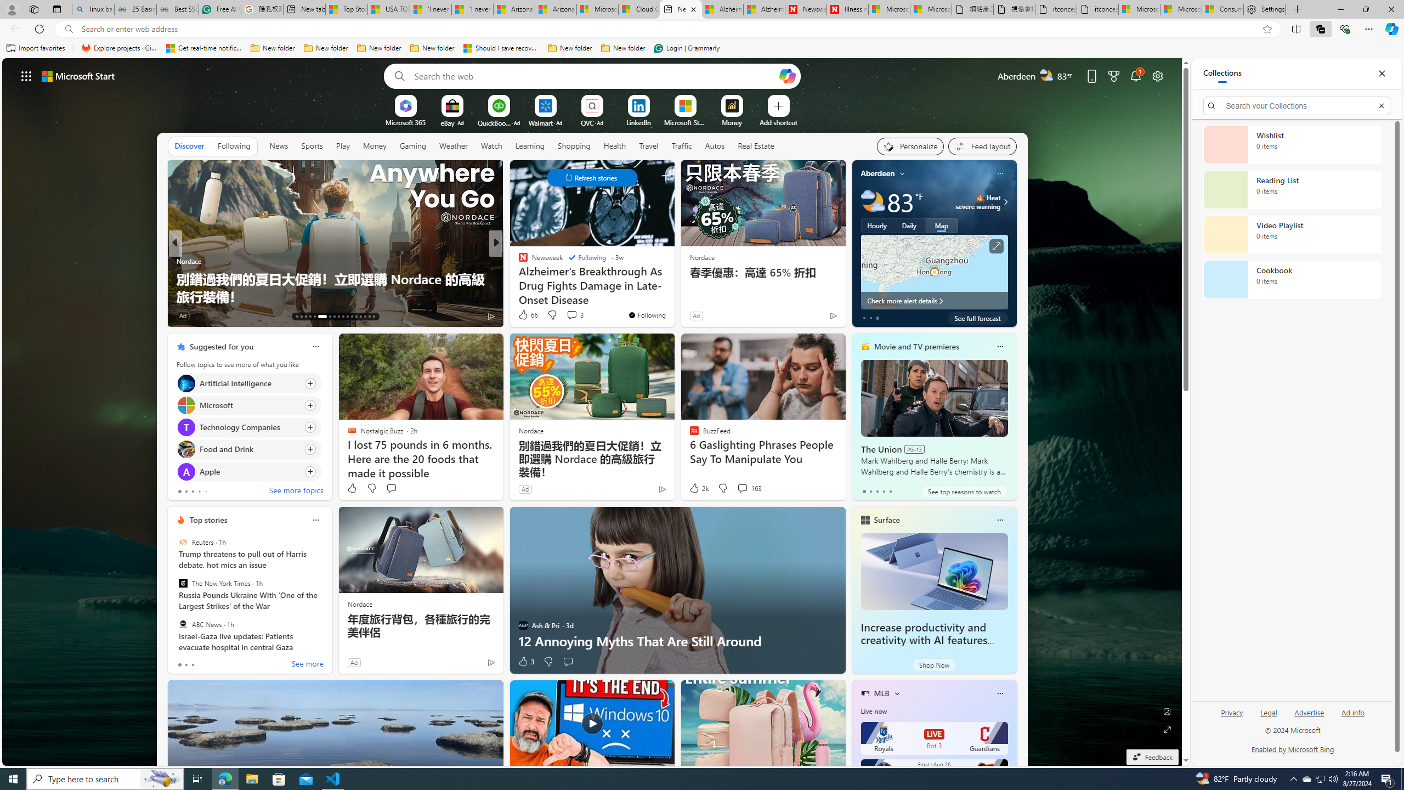  Describe the element at coordinates (810, 318) in the screenshot. I see `You're following The Weather Channel` at that location.